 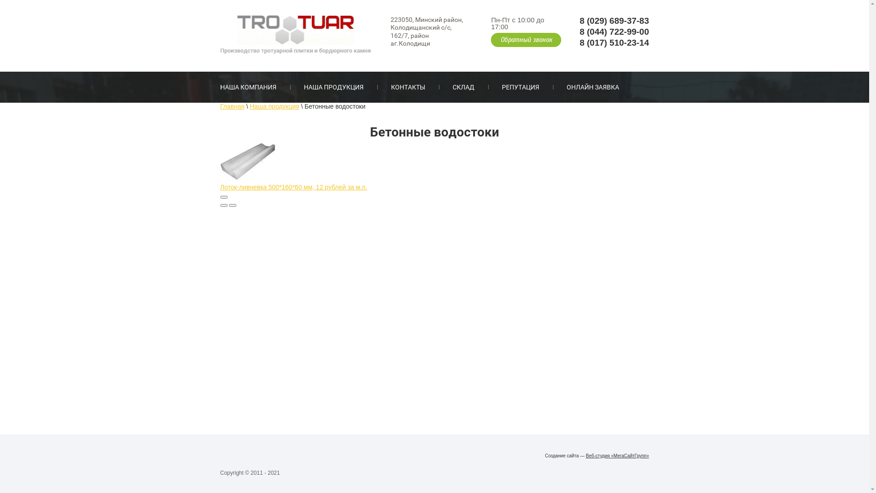 What do you see at coordinates (614, 21) in the screenshot?
I see `8 (029) 689-37-83` at bounding box center [614, 21].